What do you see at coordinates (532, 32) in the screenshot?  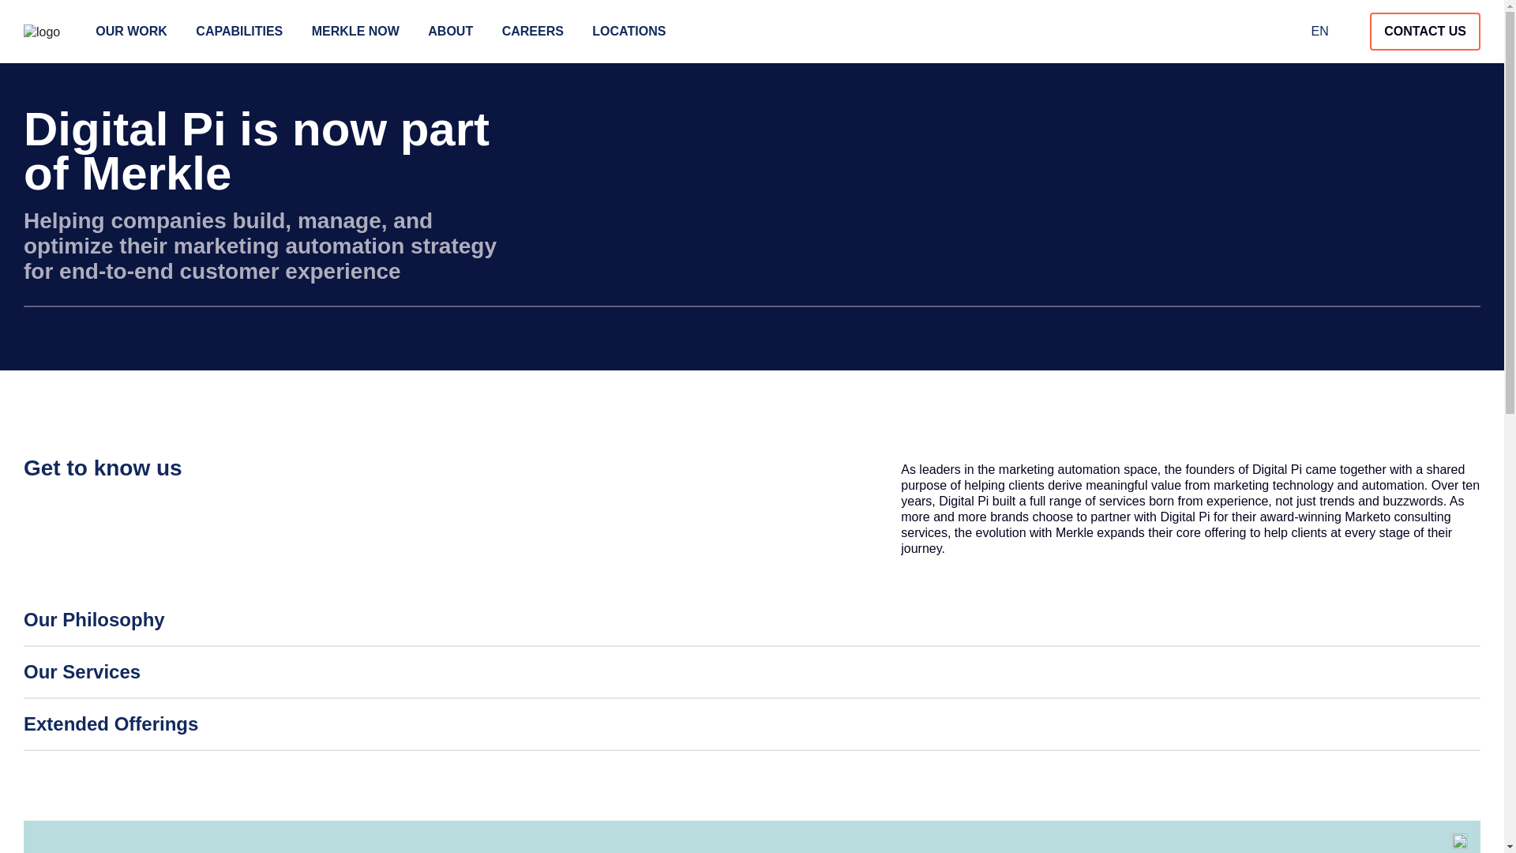 I see `CAREERS` at bounding box center [532, 32].